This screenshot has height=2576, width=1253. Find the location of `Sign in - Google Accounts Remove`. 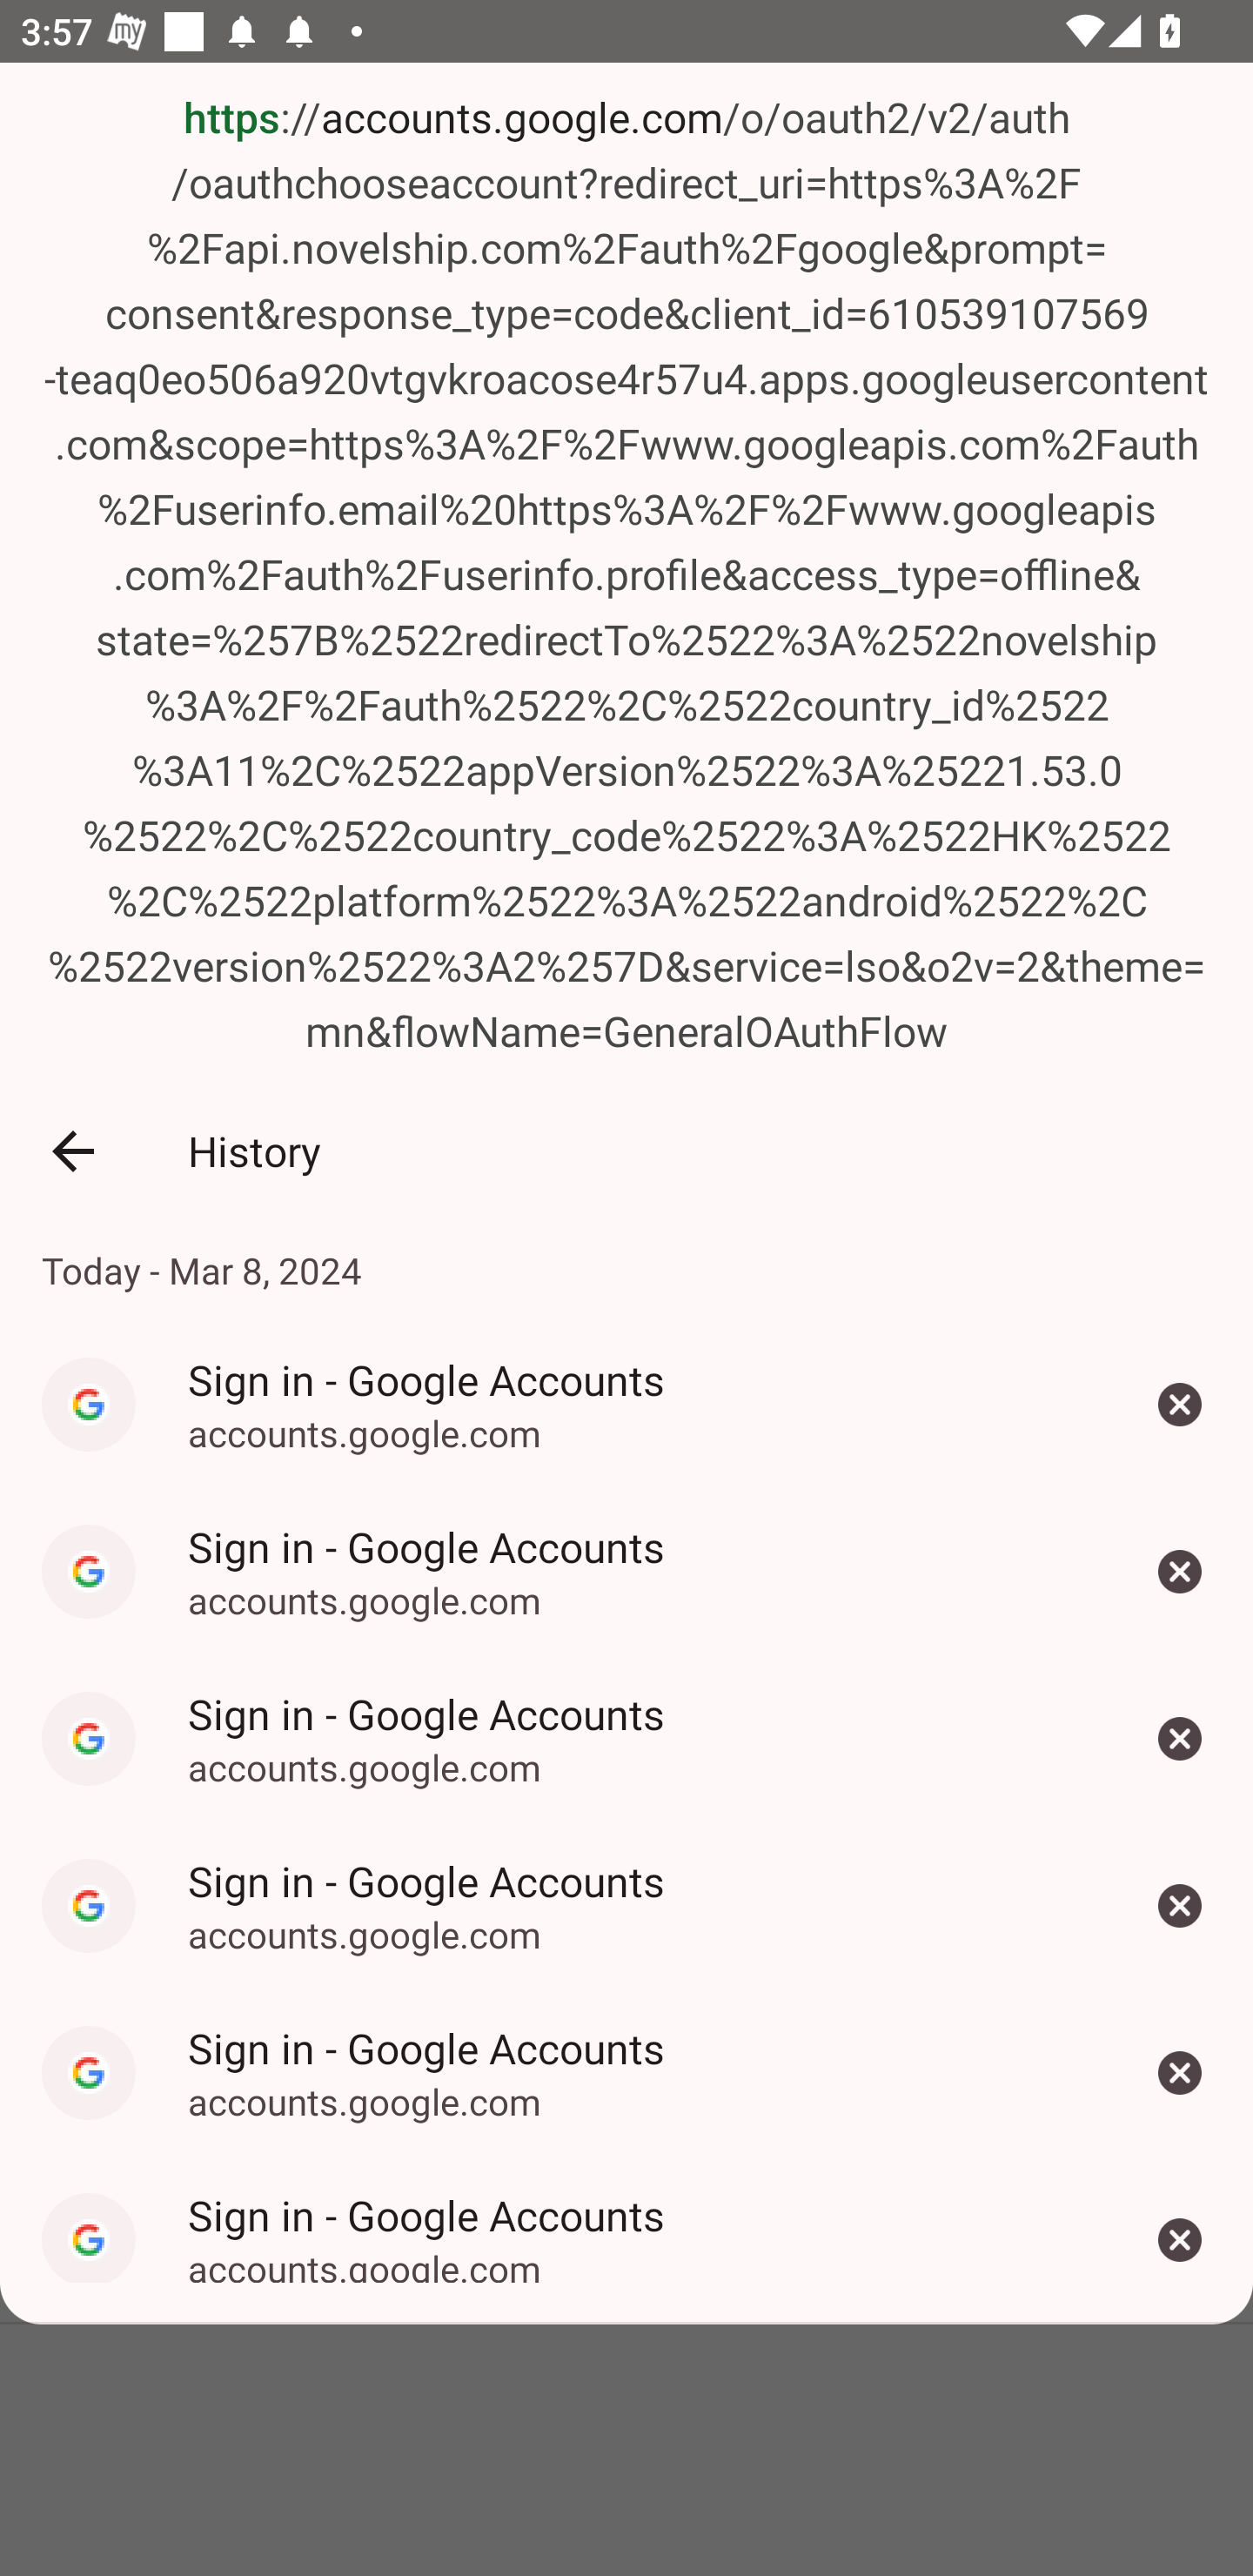

Sign in - Google Accounts Remove is located at coordinates (1180, 1904).